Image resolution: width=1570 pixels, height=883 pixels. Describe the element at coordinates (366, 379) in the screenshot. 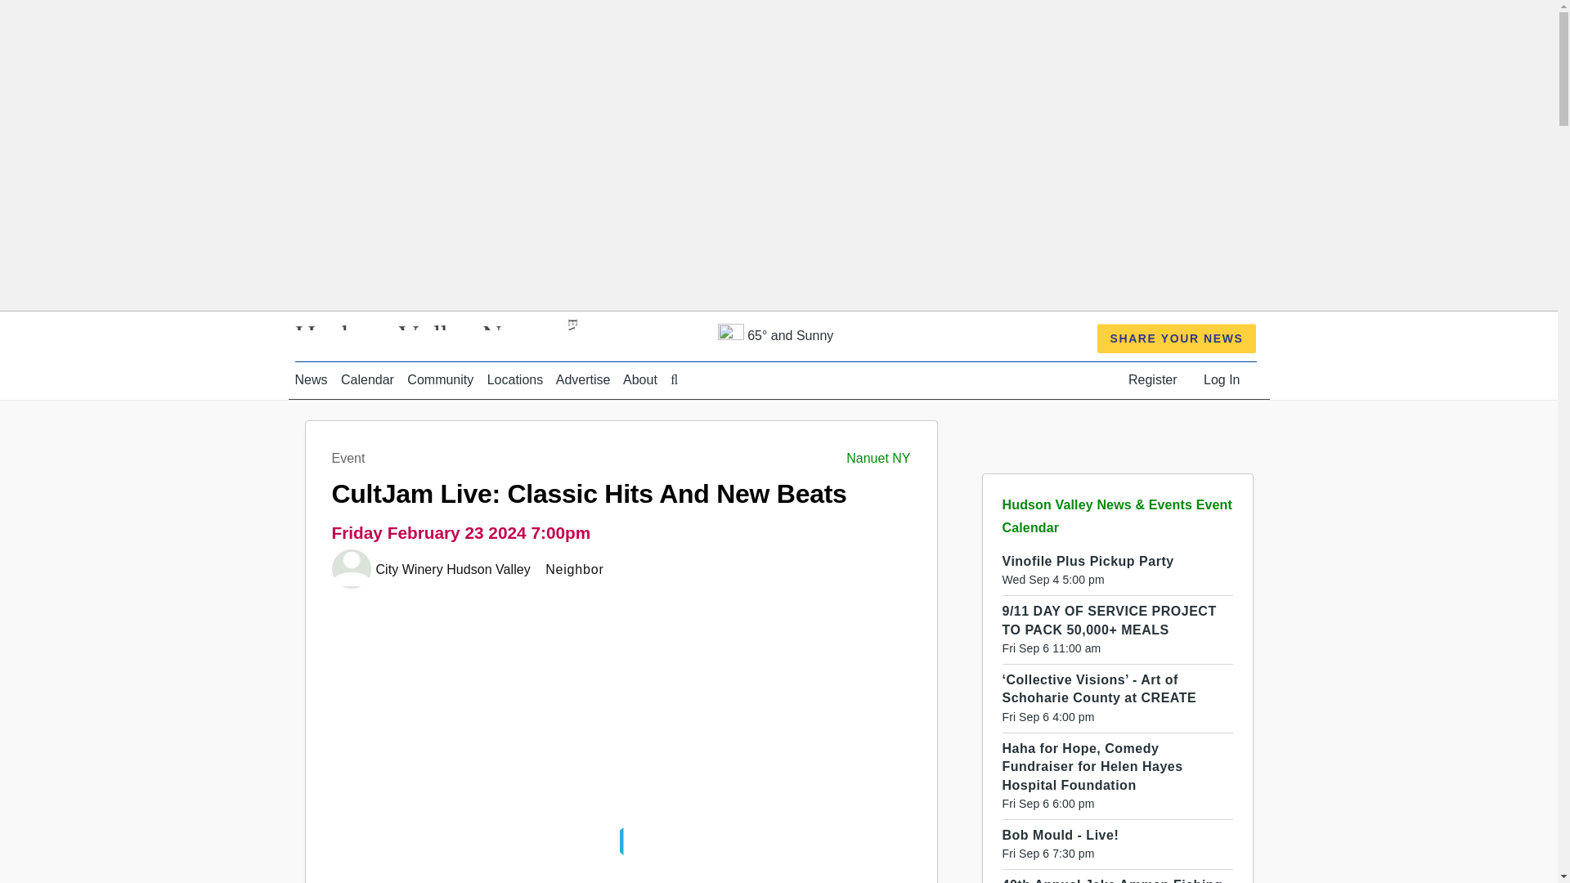

I see `Calendar` at that location.